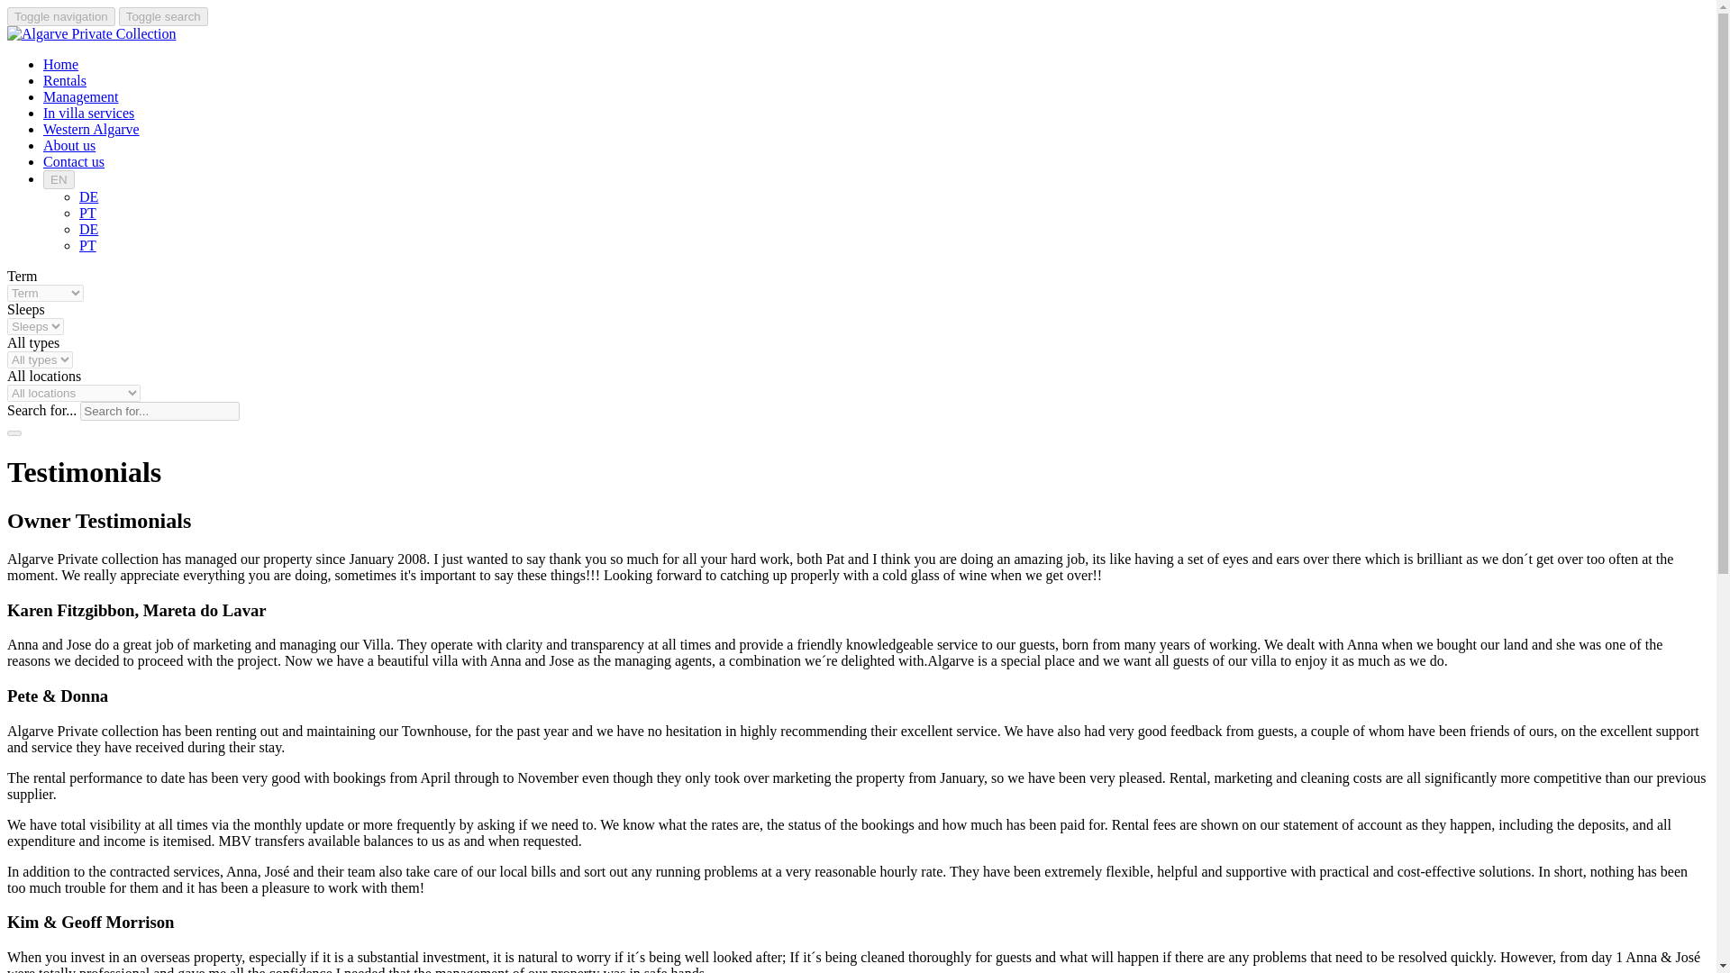 The height and width of the screenshot is (973, 1730). What do you see at coordinates (88, 229) in the screenshot?
I see `DE` at bounding box center [88, 229].